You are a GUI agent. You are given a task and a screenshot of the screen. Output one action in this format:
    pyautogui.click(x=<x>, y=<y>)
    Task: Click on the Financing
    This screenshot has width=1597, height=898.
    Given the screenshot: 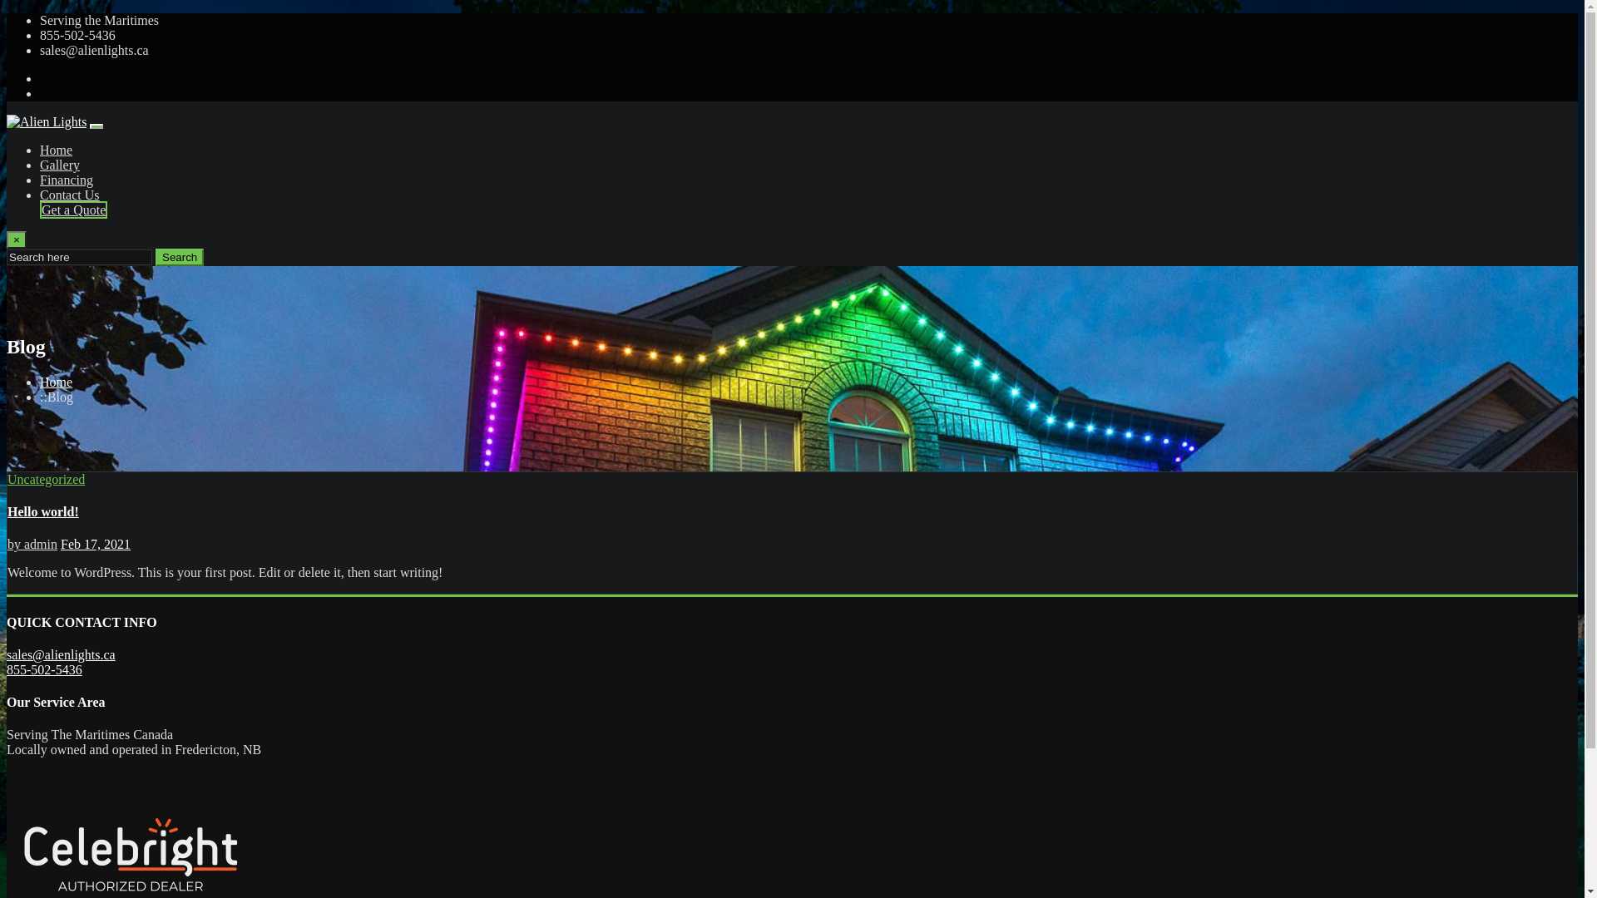 What is the action you would take?
    pyautogui.click(x=67, y=180)
    